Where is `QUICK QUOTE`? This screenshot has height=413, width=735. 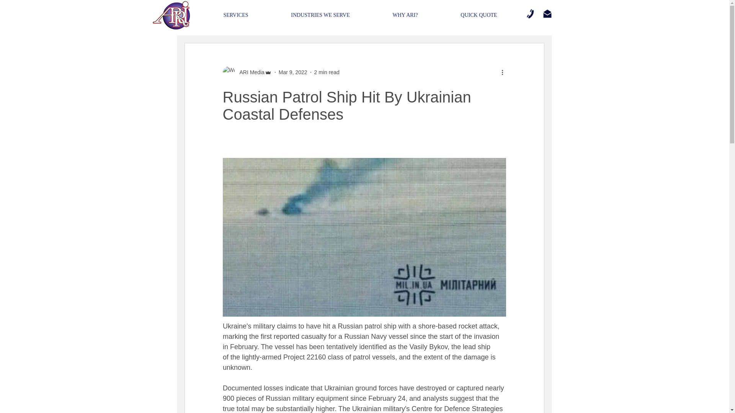
QUICK QUOTE is located at coordinates (479, 15).